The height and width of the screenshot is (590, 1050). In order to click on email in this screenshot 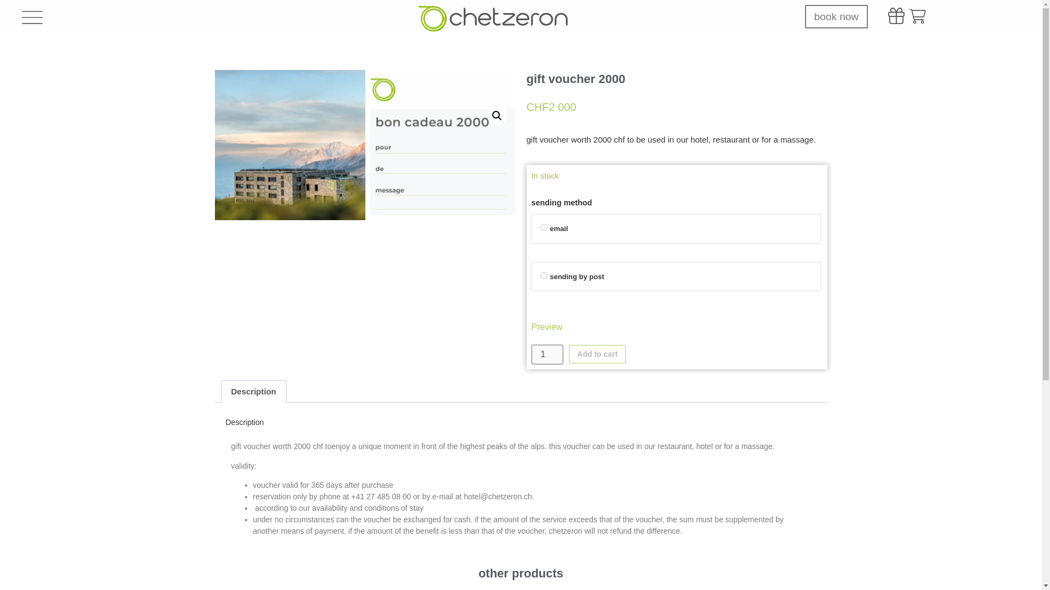, I will do `click(544, 227)`.